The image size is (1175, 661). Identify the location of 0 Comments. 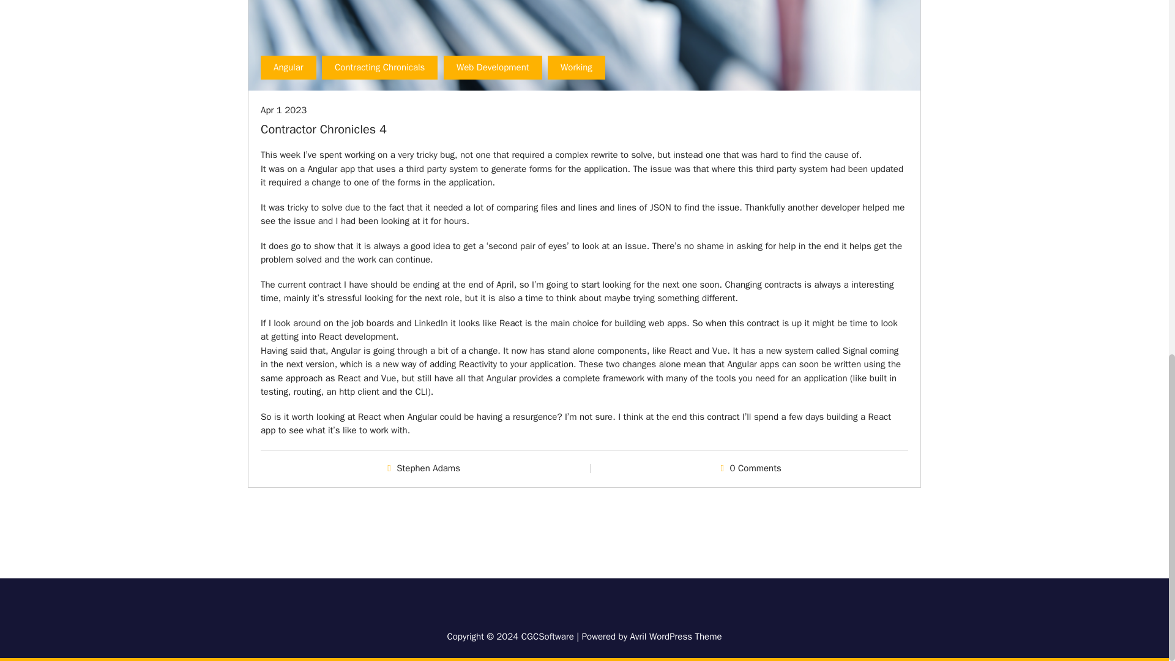
(755, 468).